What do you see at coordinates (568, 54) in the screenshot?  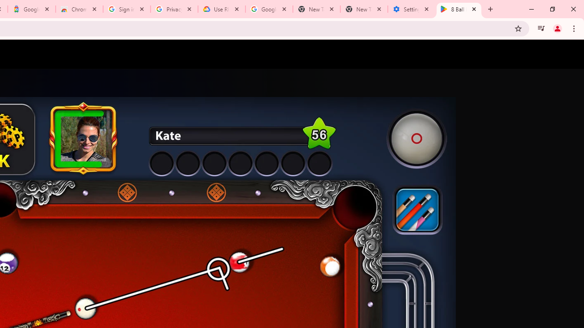 I see `Open account menu` at bounding box center [568, 54].